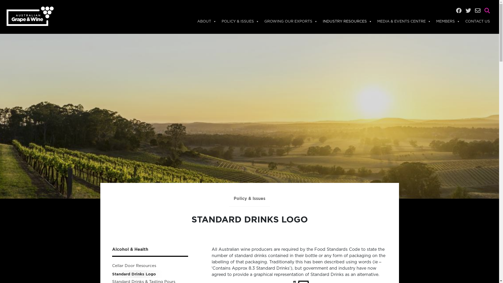 The height and width of the screenshot is (283, 503). Describe the element at coordinates (240, 21) in the screenshot. I see `POLICY & ISSUES` at that location.